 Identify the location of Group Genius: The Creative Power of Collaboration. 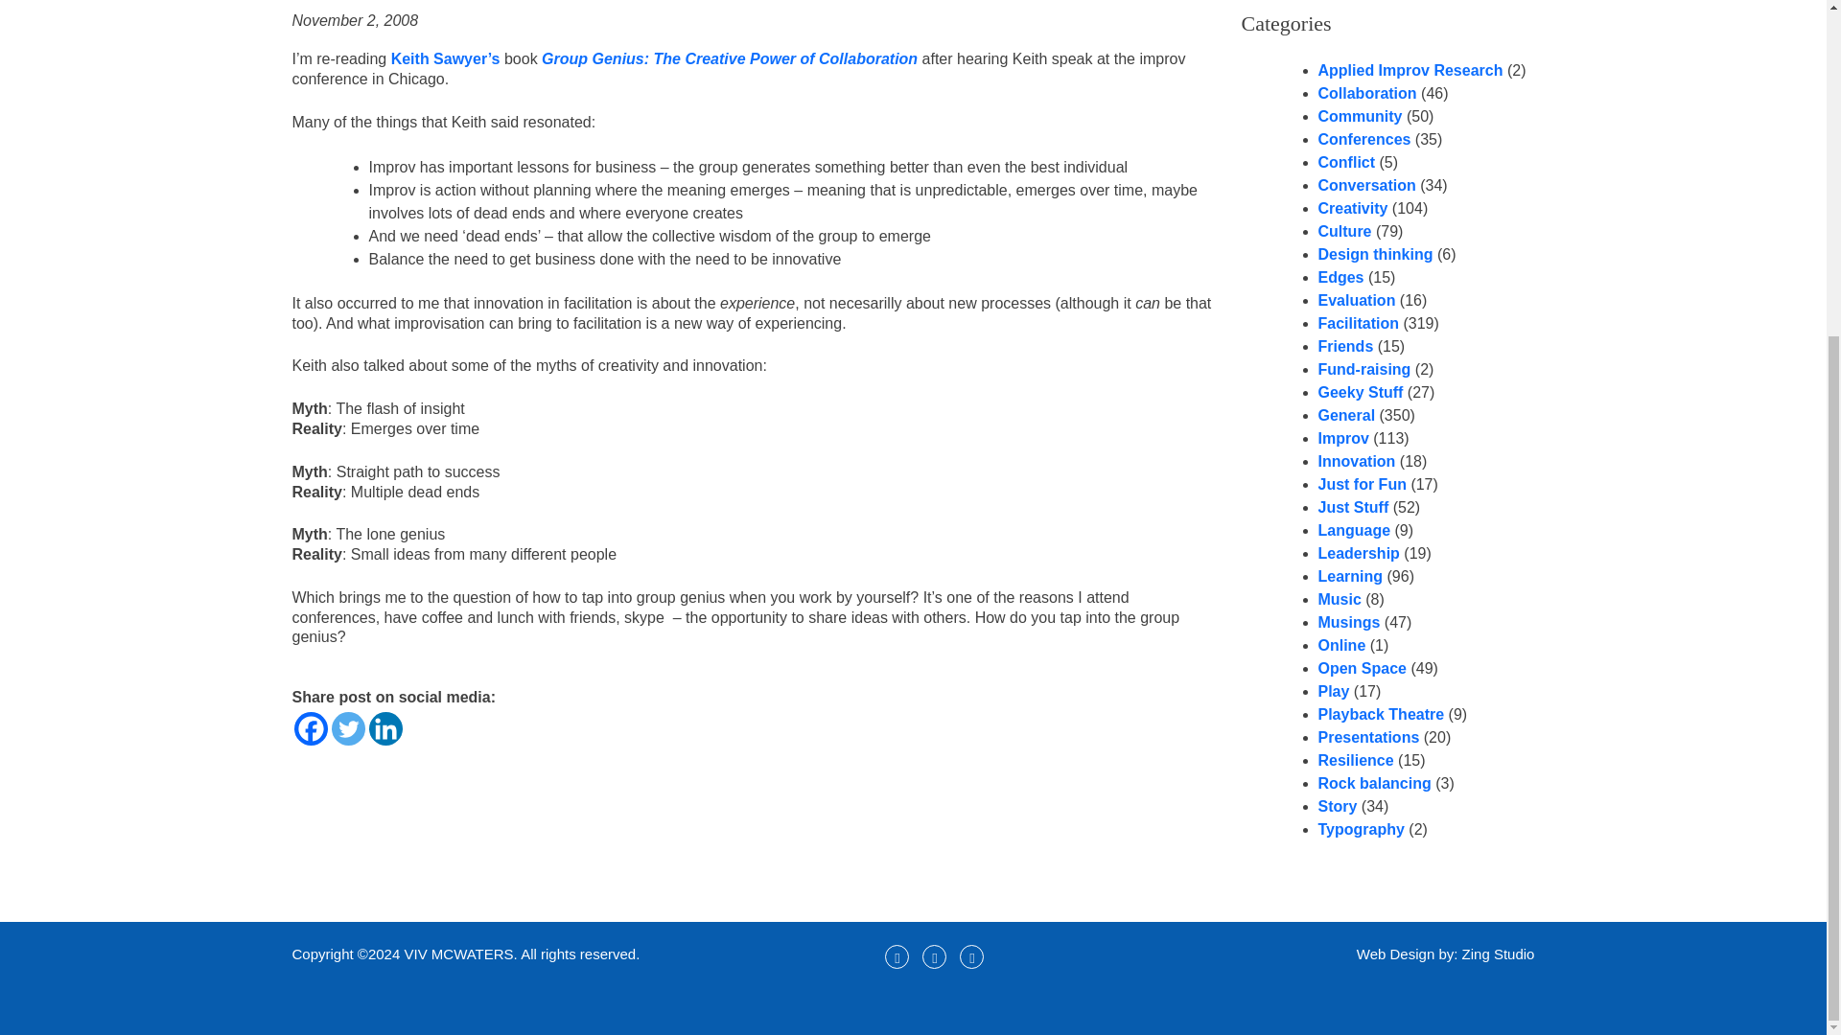
(729, 58).